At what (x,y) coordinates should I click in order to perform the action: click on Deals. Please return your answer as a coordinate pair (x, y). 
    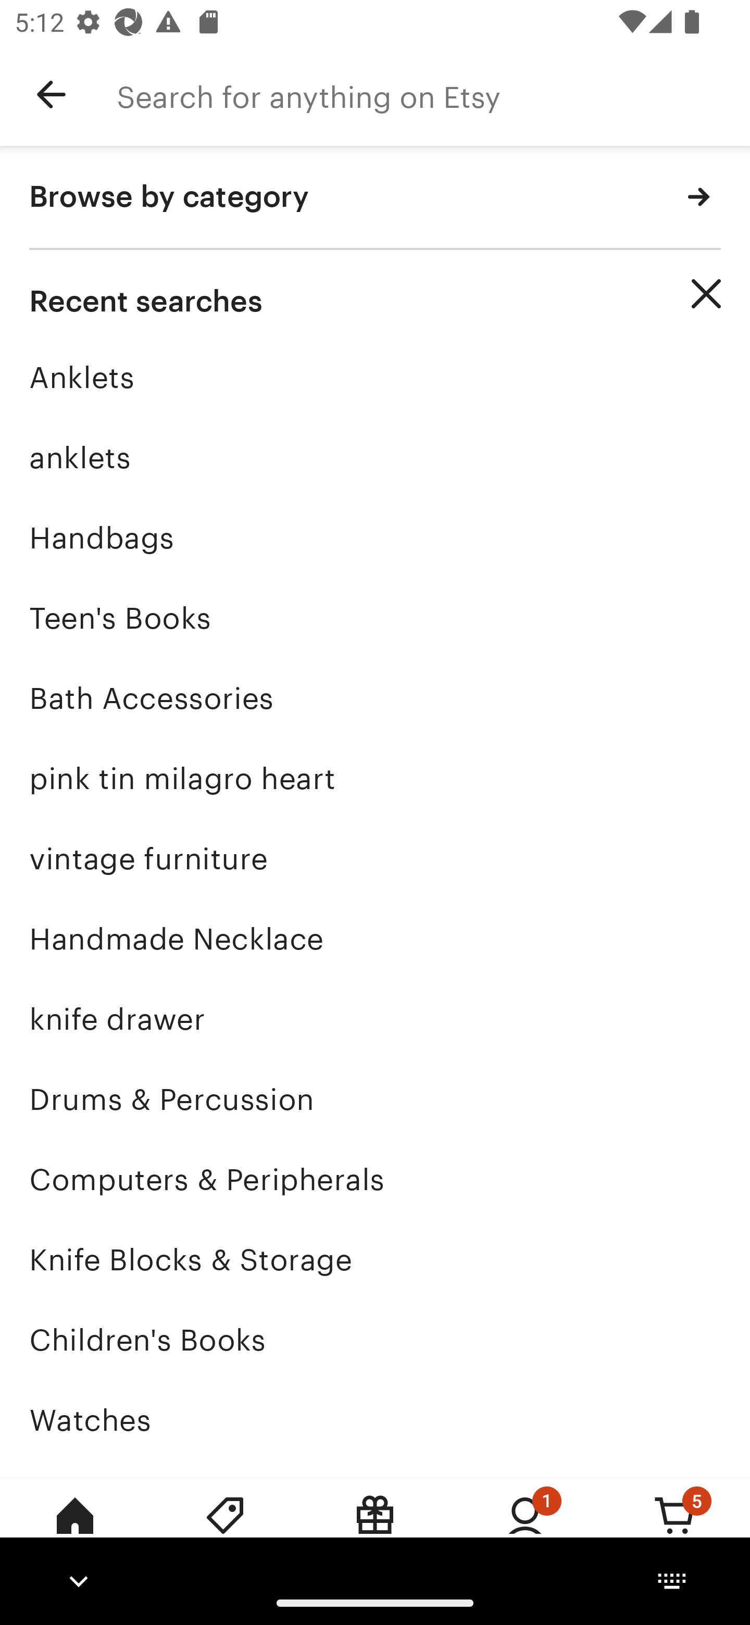
    Looking at the image, I should click on (225, 1530).